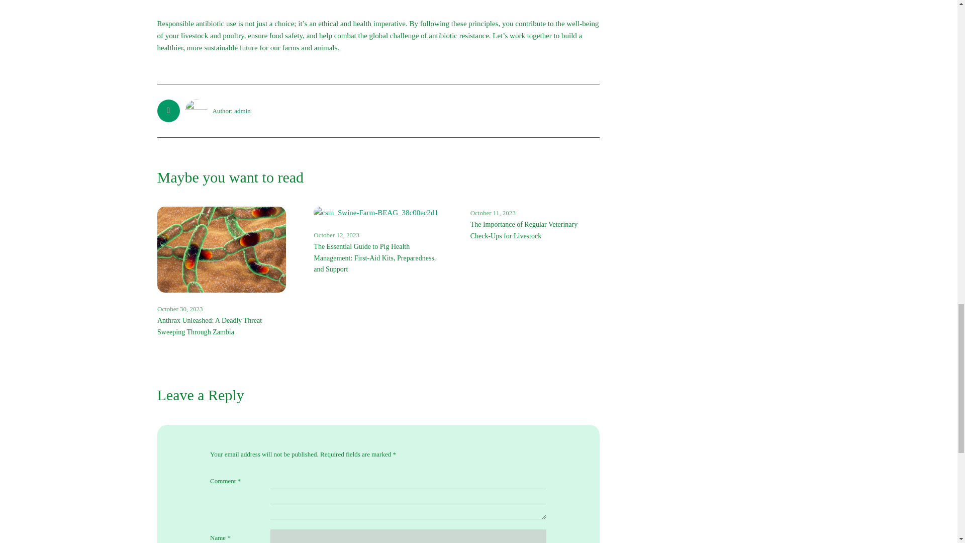 This screenshot has height=543, width=965. I want to click on The Importance of Regular Veterinary Check-Ups for Livestock, so click(524, 230).